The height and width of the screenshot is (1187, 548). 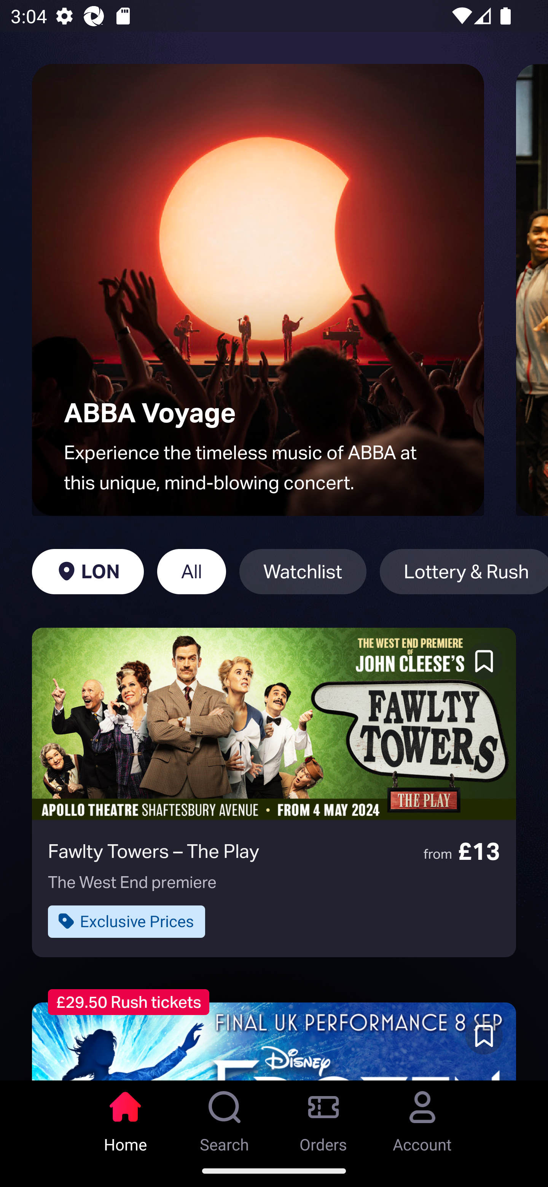 I want to click on Search, so click(x=225, y=1117).